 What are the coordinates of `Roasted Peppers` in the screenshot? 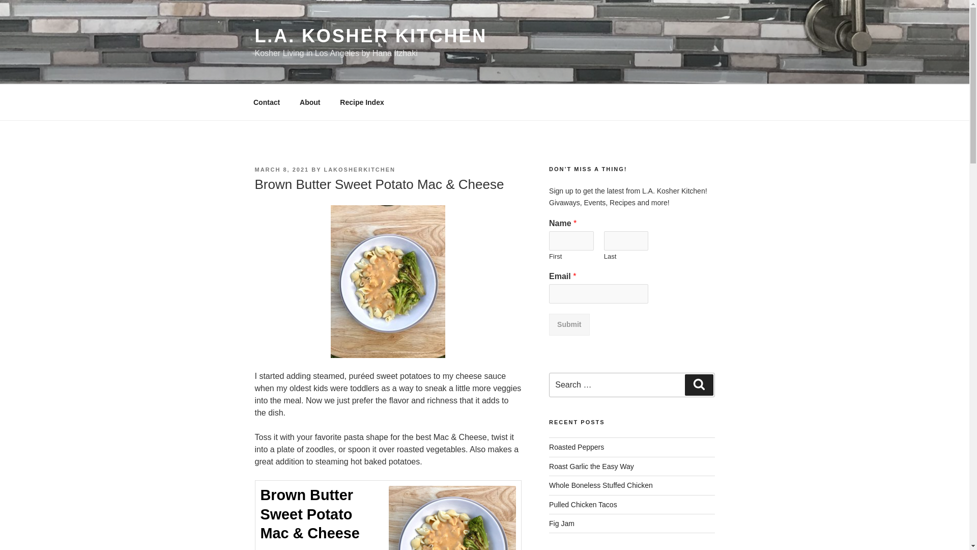 It's located at (576, 447).